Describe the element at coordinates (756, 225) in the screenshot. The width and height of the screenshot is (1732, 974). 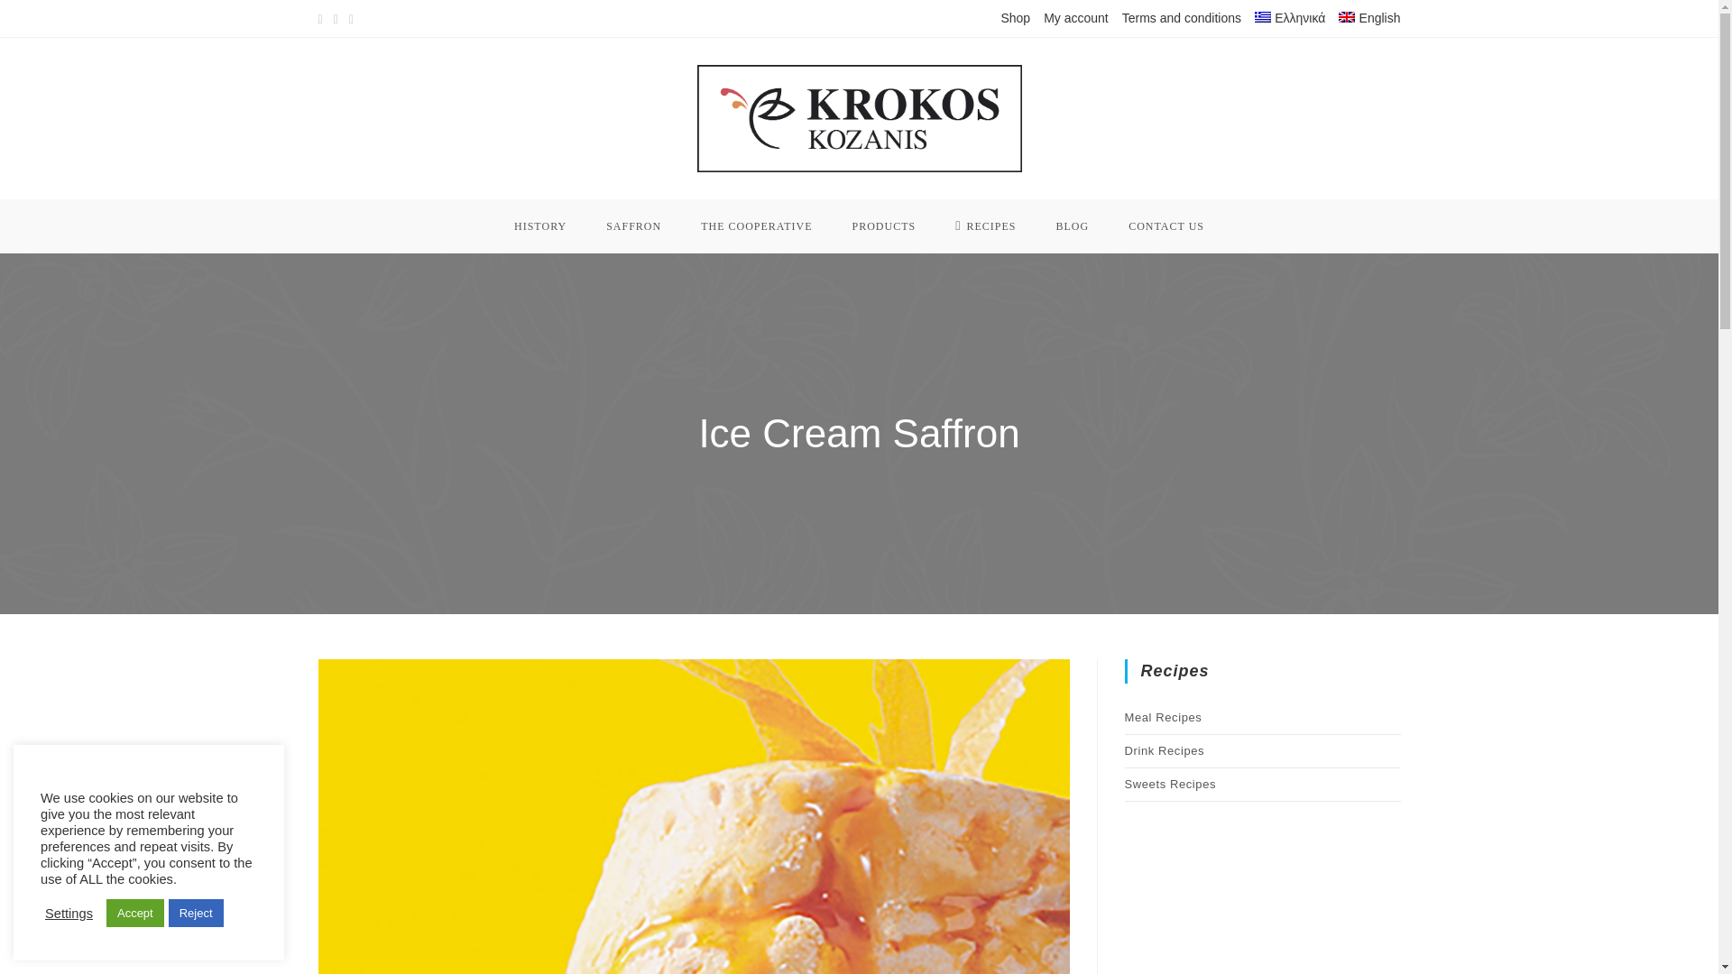
I see `THE COOPERATIVE` at that location.